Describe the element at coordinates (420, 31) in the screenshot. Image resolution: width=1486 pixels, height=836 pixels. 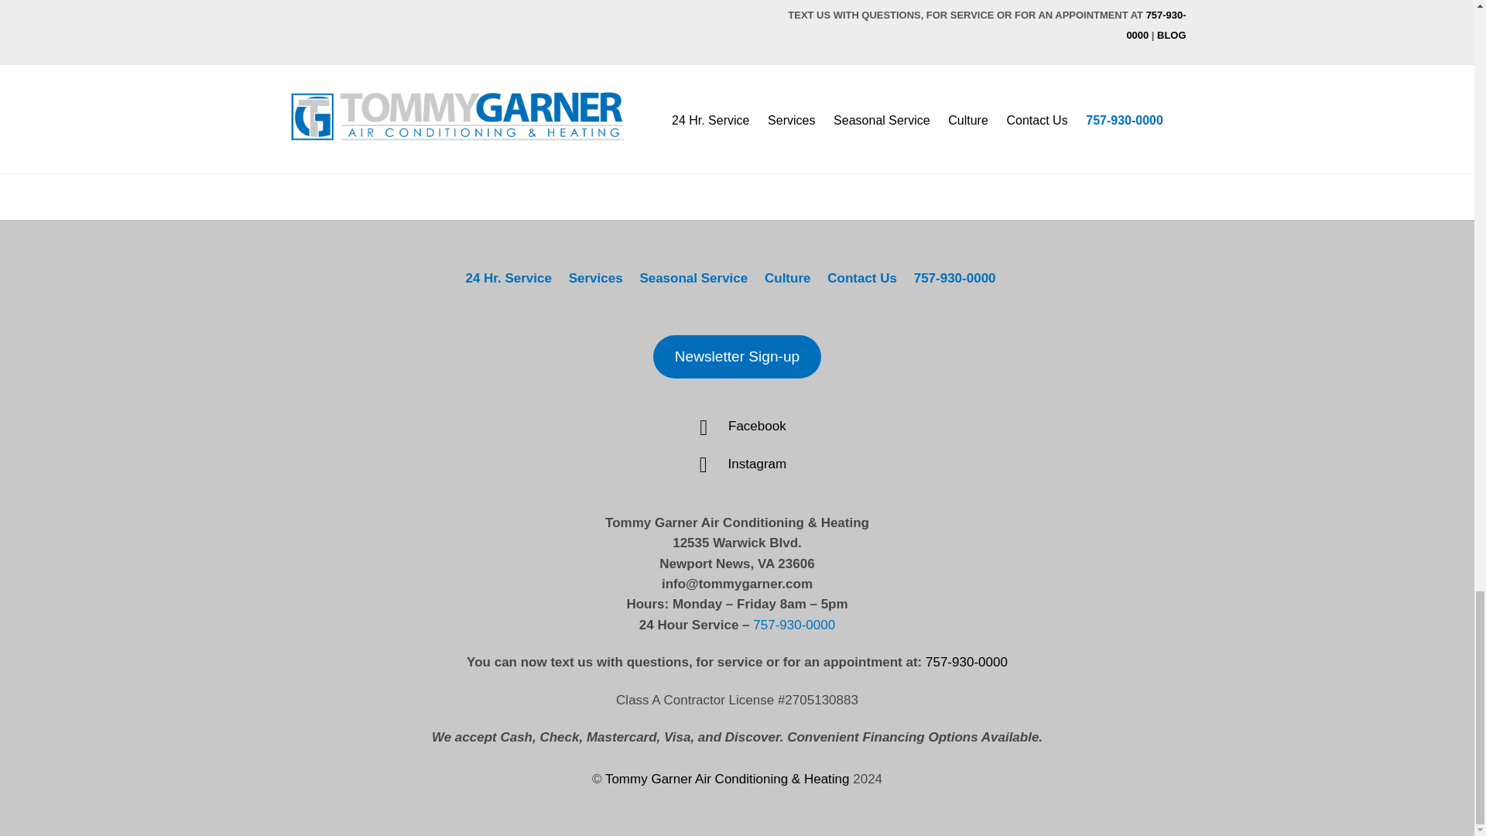
I see `HEATING` at that location.